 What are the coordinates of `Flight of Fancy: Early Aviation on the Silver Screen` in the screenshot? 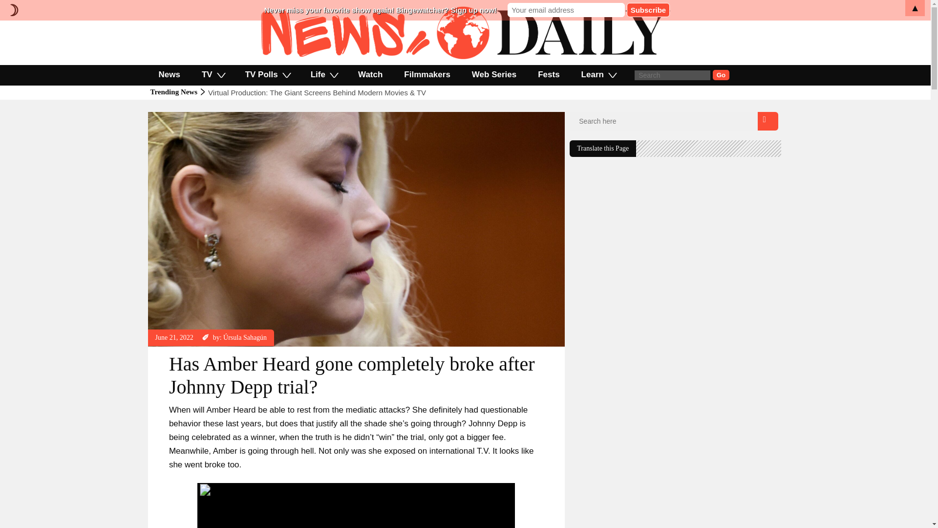 It's located at (290, 92).